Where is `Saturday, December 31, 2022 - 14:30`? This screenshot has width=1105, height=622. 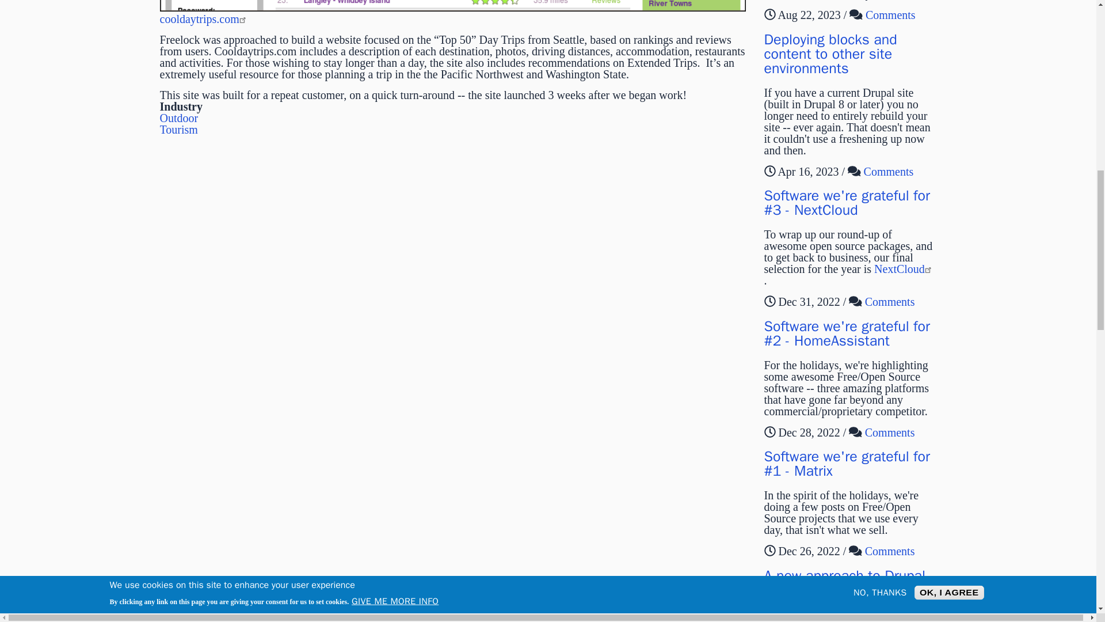
Saturday, December 31, 2022 - 14:30 is located at coordinates (809, 302).